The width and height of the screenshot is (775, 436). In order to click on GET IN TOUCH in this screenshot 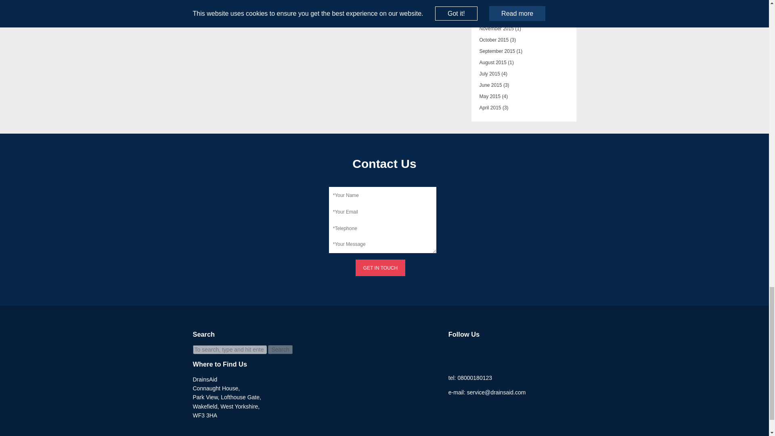, I will do `click(380, 267)`.